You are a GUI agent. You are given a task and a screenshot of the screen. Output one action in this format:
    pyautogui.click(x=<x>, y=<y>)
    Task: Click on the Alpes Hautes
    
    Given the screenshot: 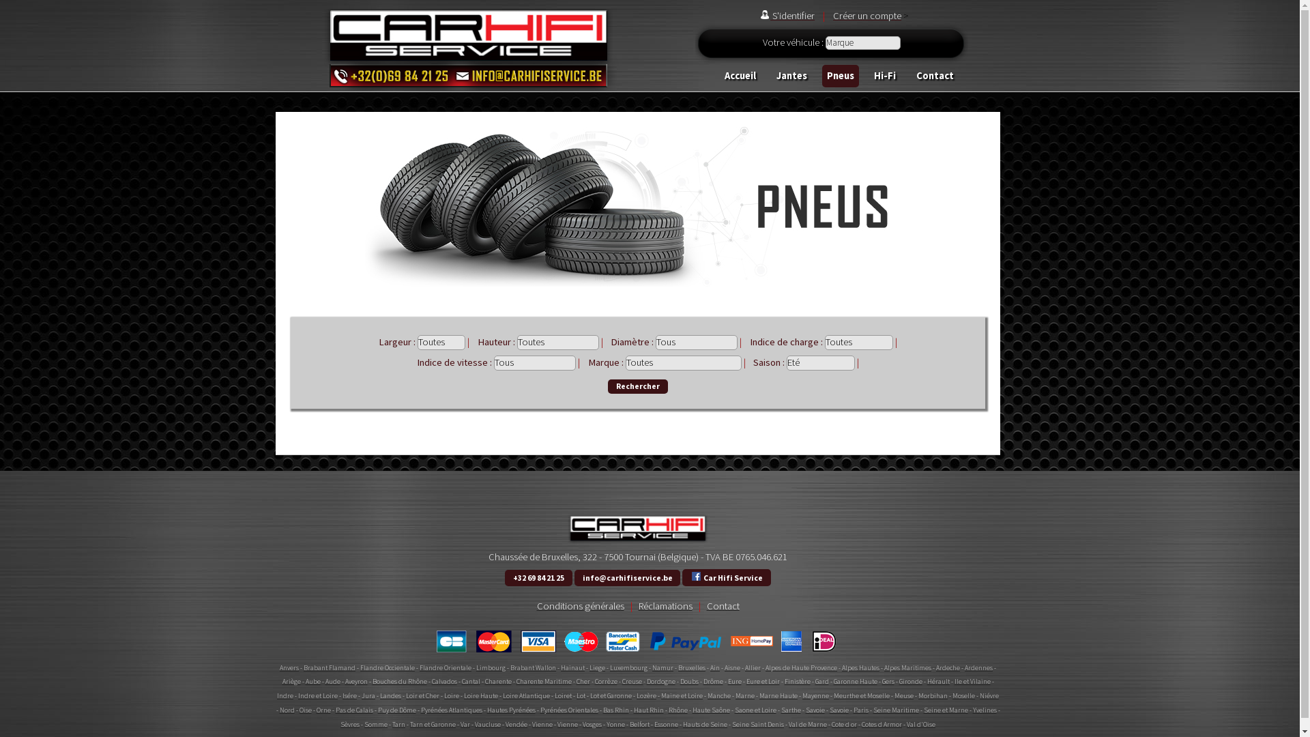 What is the action you would take?
    pyautogui.click(x=861, y=667)
    